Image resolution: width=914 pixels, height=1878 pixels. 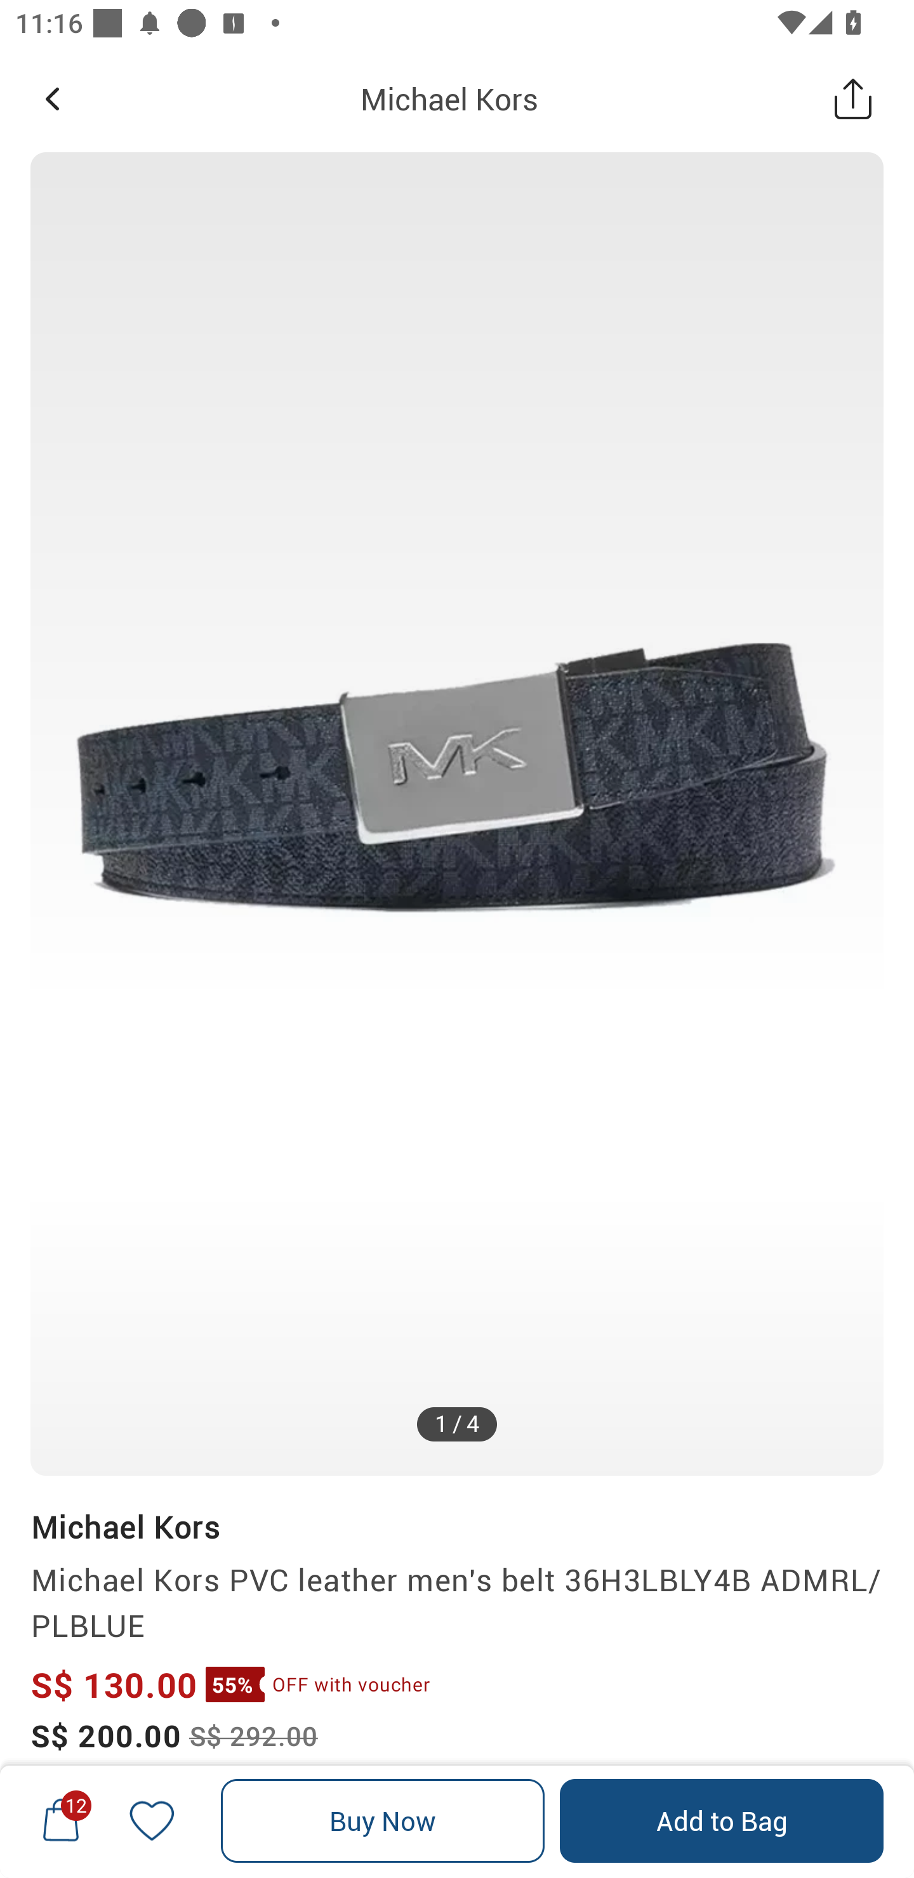 What do you see at coordinates (449, 98) in the screenshot?
I see `Michael Kors` at bounding box center [449, 98].